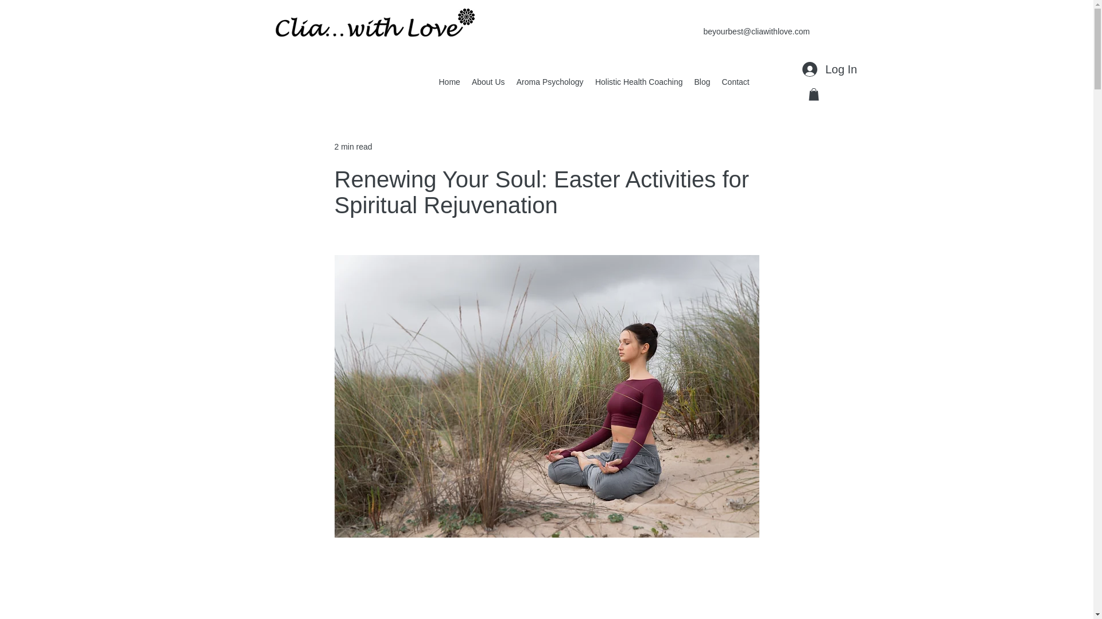 The width and height of the screenshot is (1102, 619). Describe the element at coordinates (352, 147) in the screenshot. I see `2 min read` at that location.